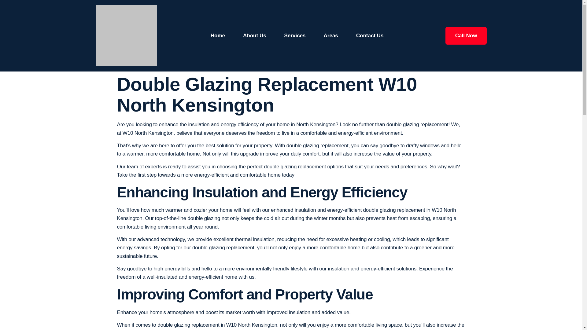  I want to click on Areas, so click(331, 35).